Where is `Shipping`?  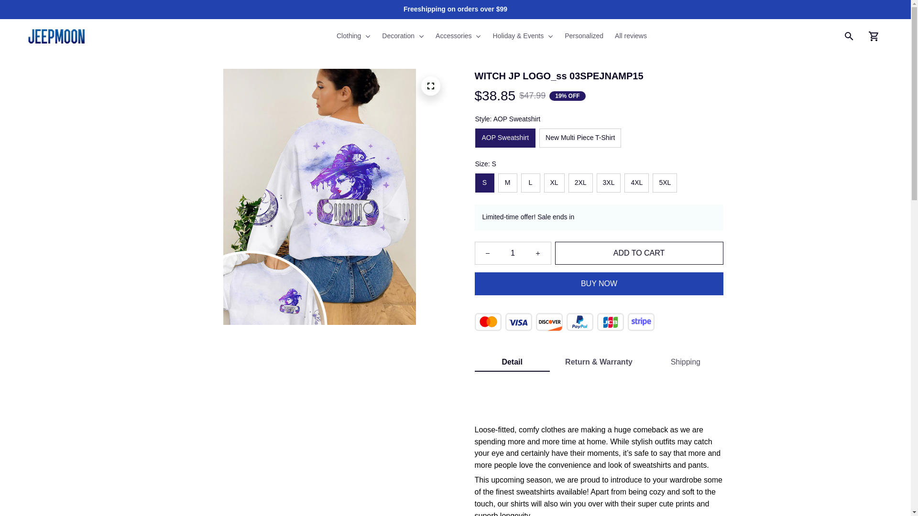 Shipping is located at coordinates (686, 362).